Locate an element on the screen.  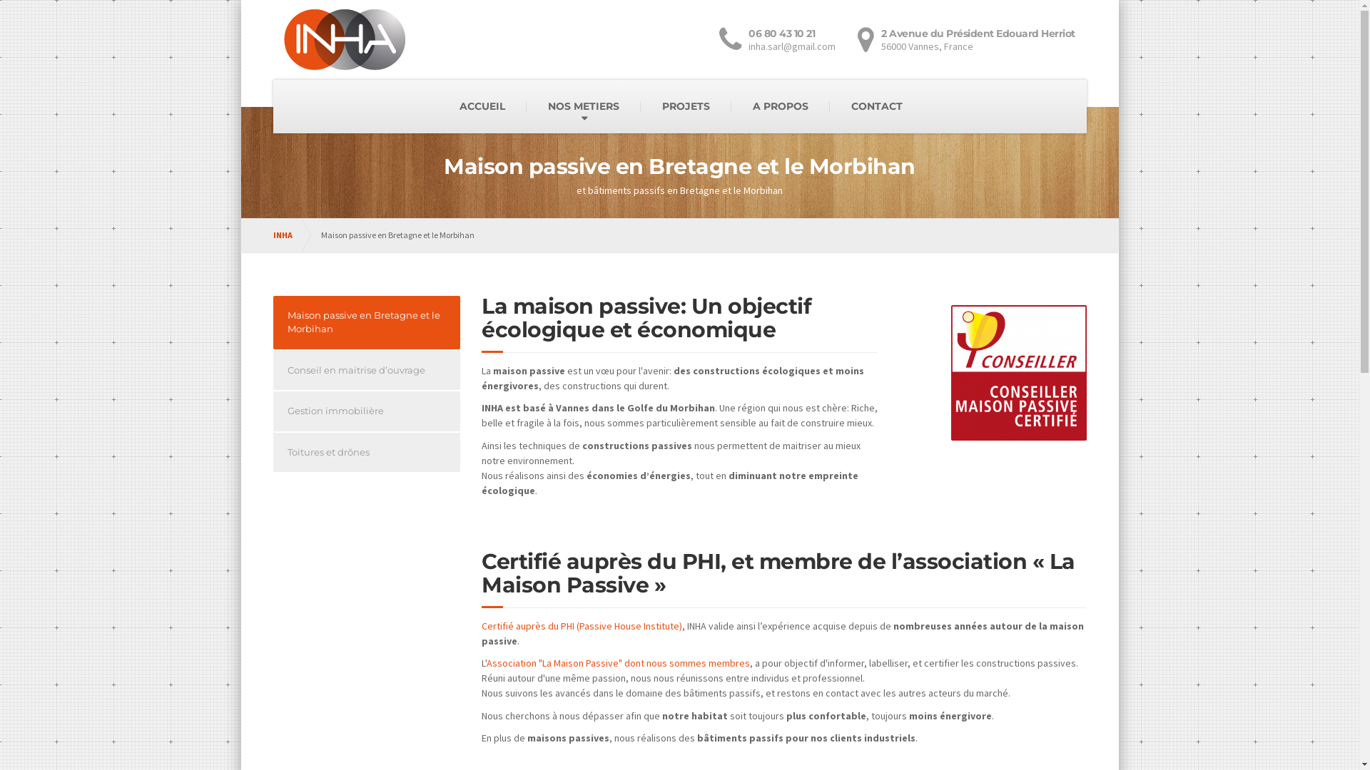
06 80 43 10 21
inha.sarl@gmail.com is located at coordinates (783, 40).